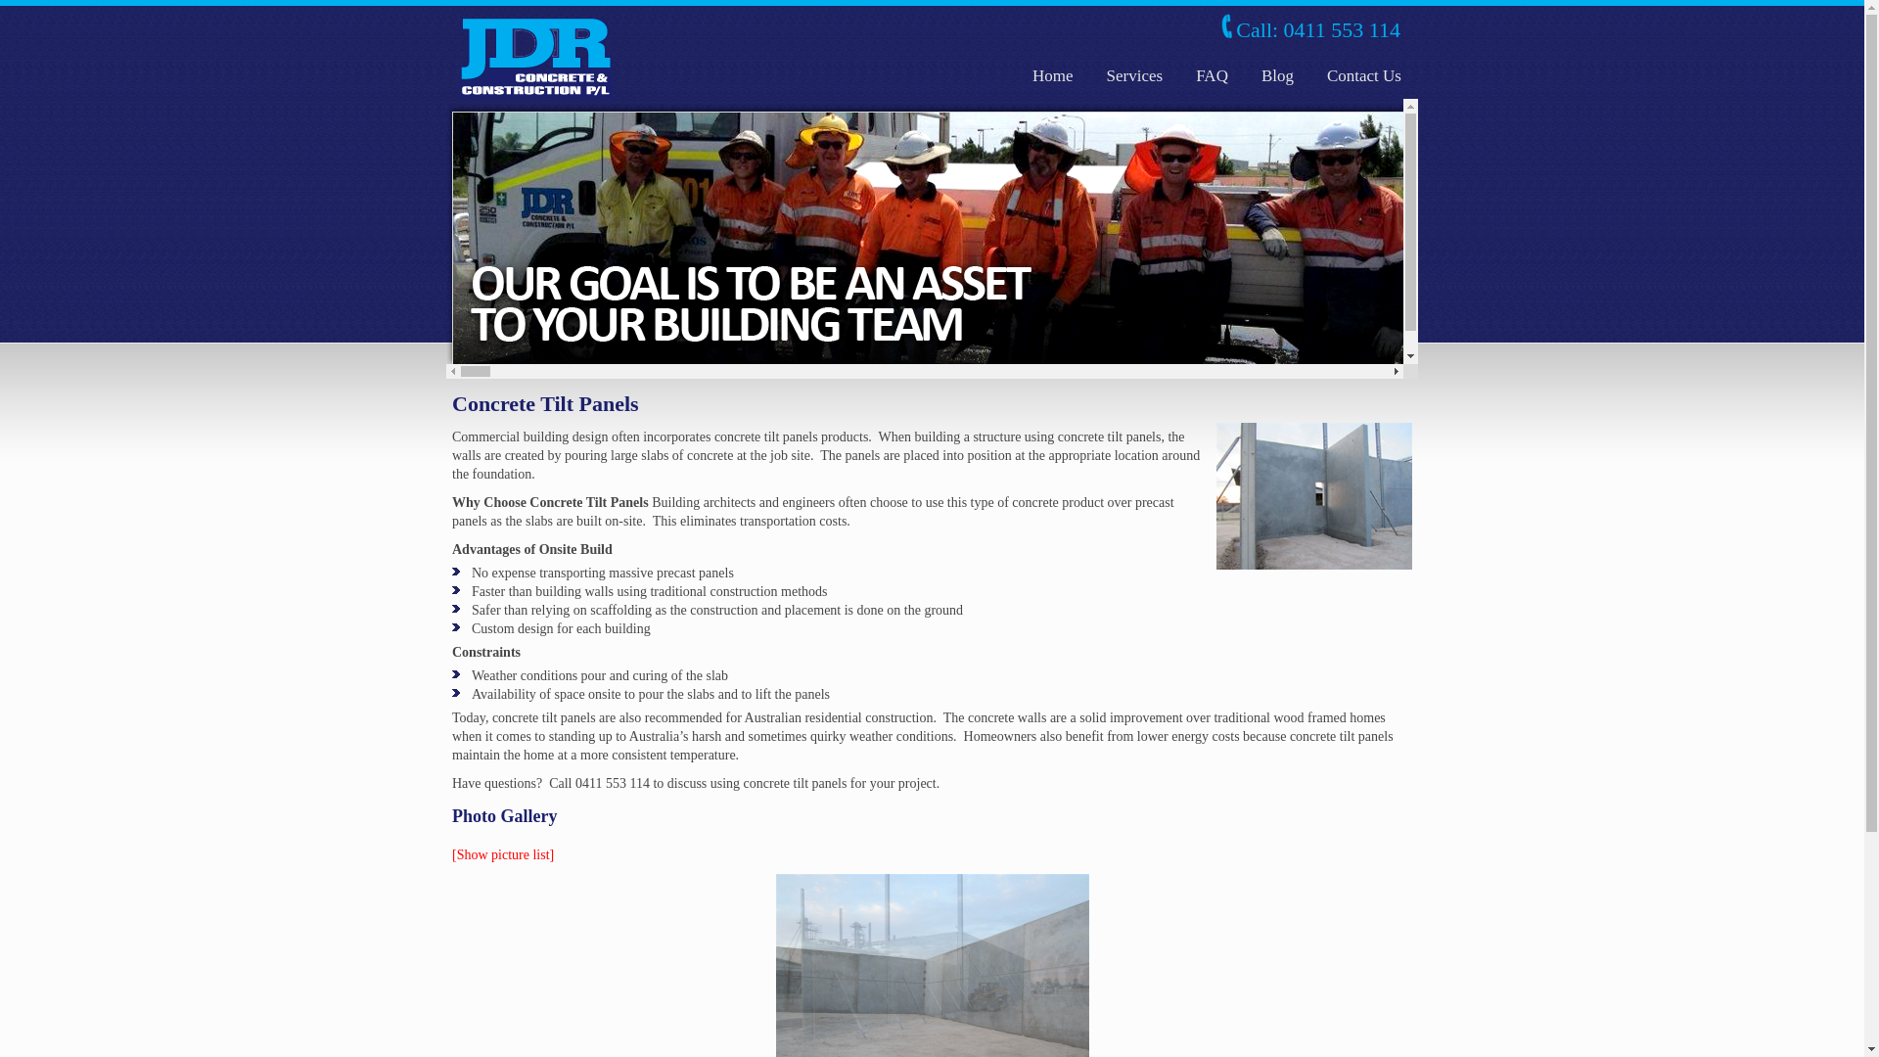 Image resolution: width=1879 pixels, height=1057 pixels. What do you see at coordinates (1212, 76) in the screenshot?
I see `FAQ` at bounding box center [1212, 76].